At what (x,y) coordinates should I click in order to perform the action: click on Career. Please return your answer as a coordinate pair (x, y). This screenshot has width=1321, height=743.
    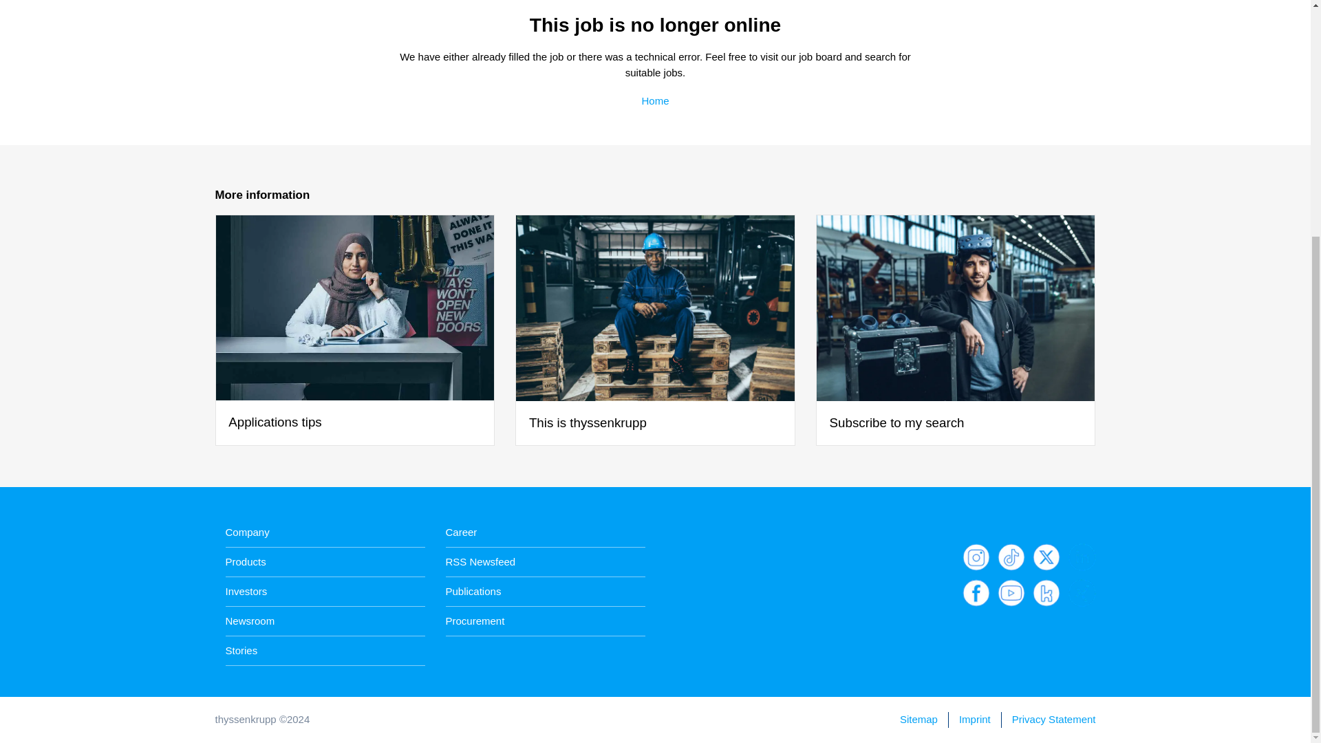
    Looking at the image, I should click on (461, 532).